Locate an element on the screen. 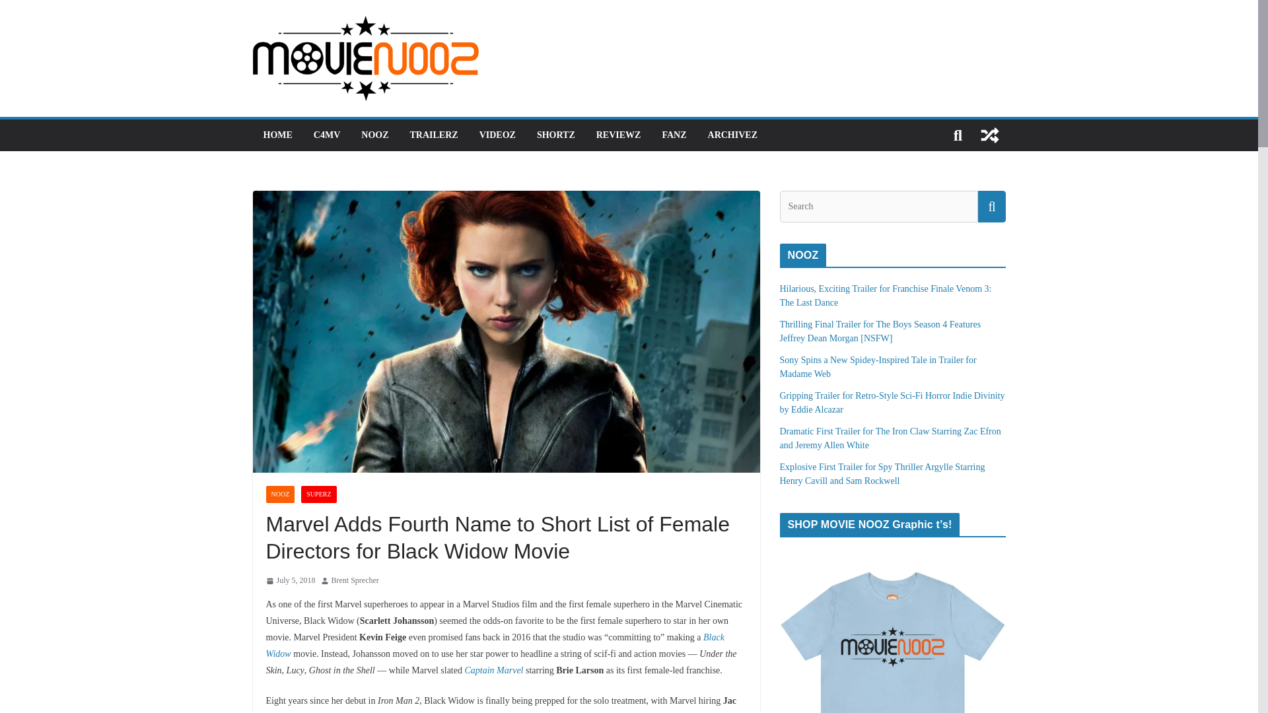 This screenshot has width=1268, height=713. Black Widow is located at coordinates (494, 645).